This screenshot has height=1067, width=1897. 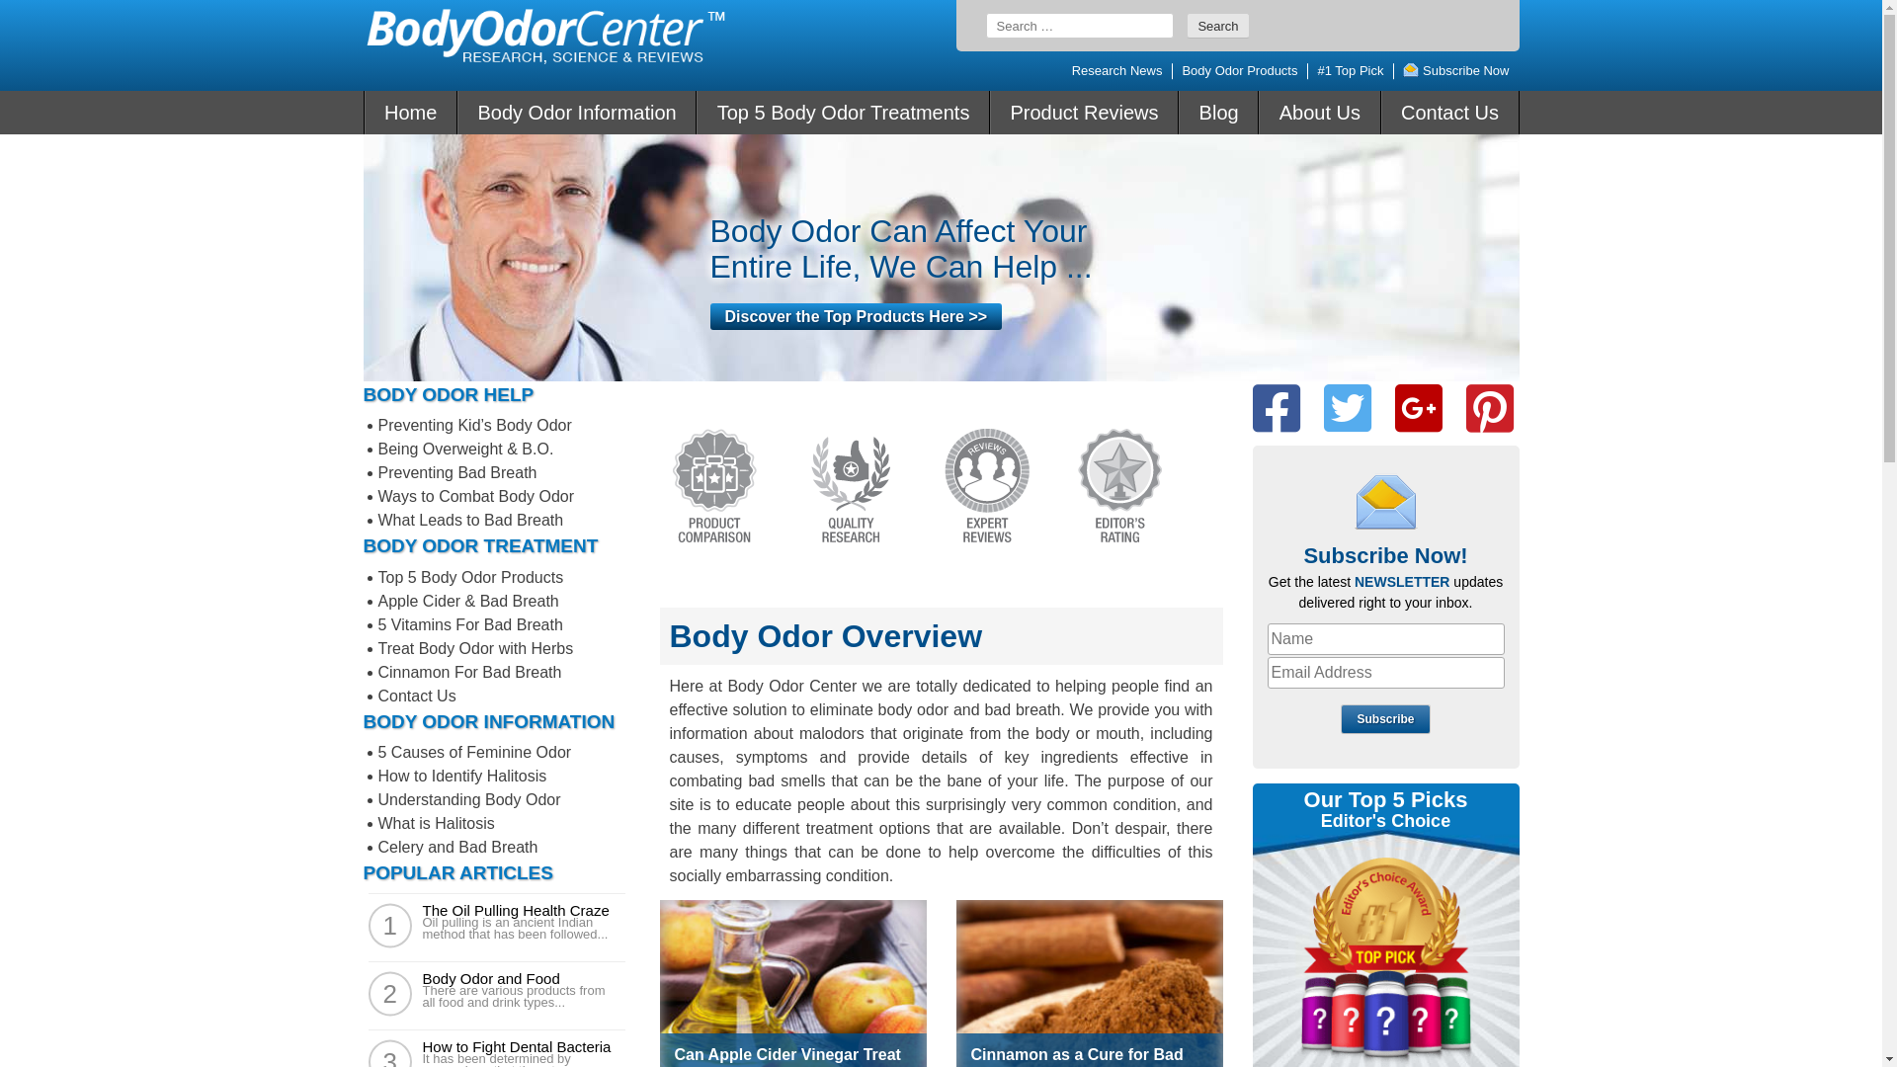 I want to click on How to Identify Halitosis, so click(x=462, y=777).